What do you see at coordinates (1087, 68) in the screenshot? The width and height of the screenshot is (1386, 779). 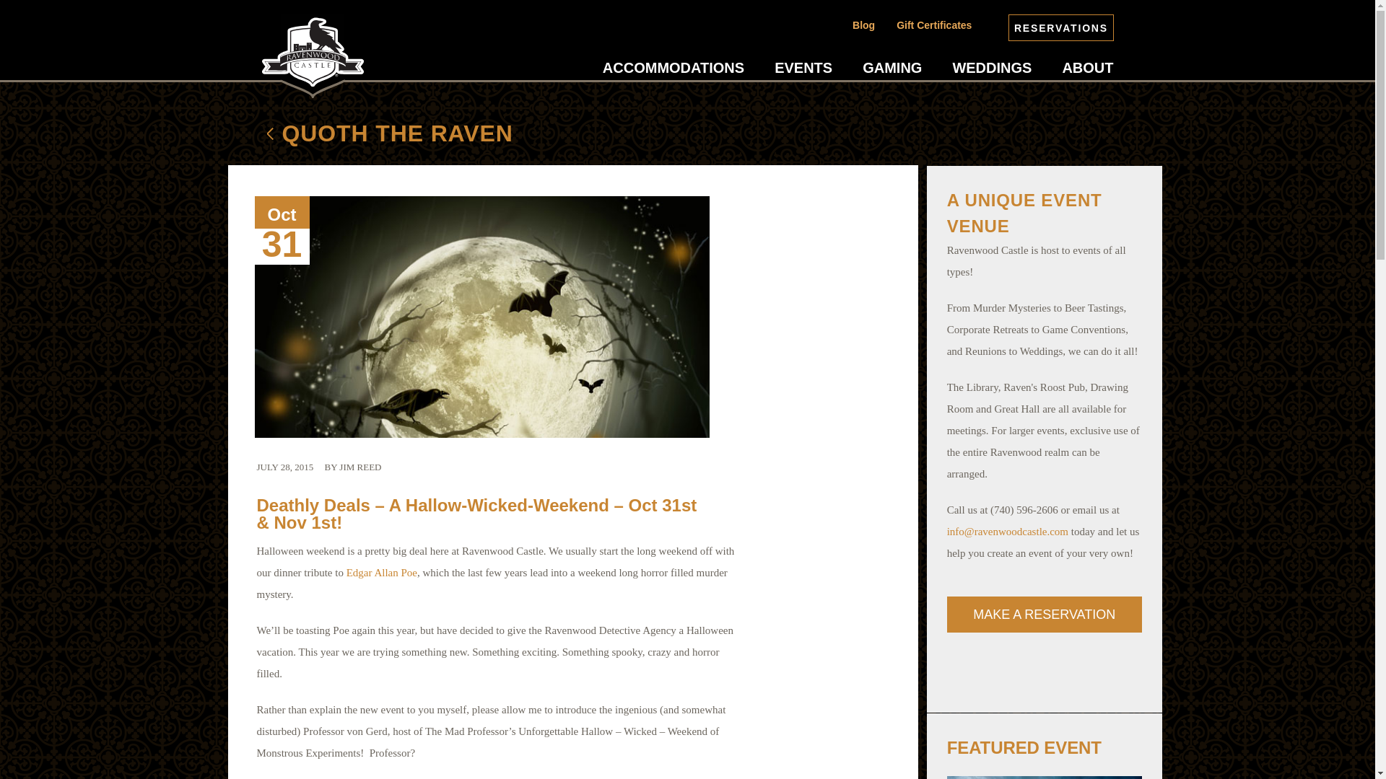 I see `ABOUT` at bounding box center [1087, 68].